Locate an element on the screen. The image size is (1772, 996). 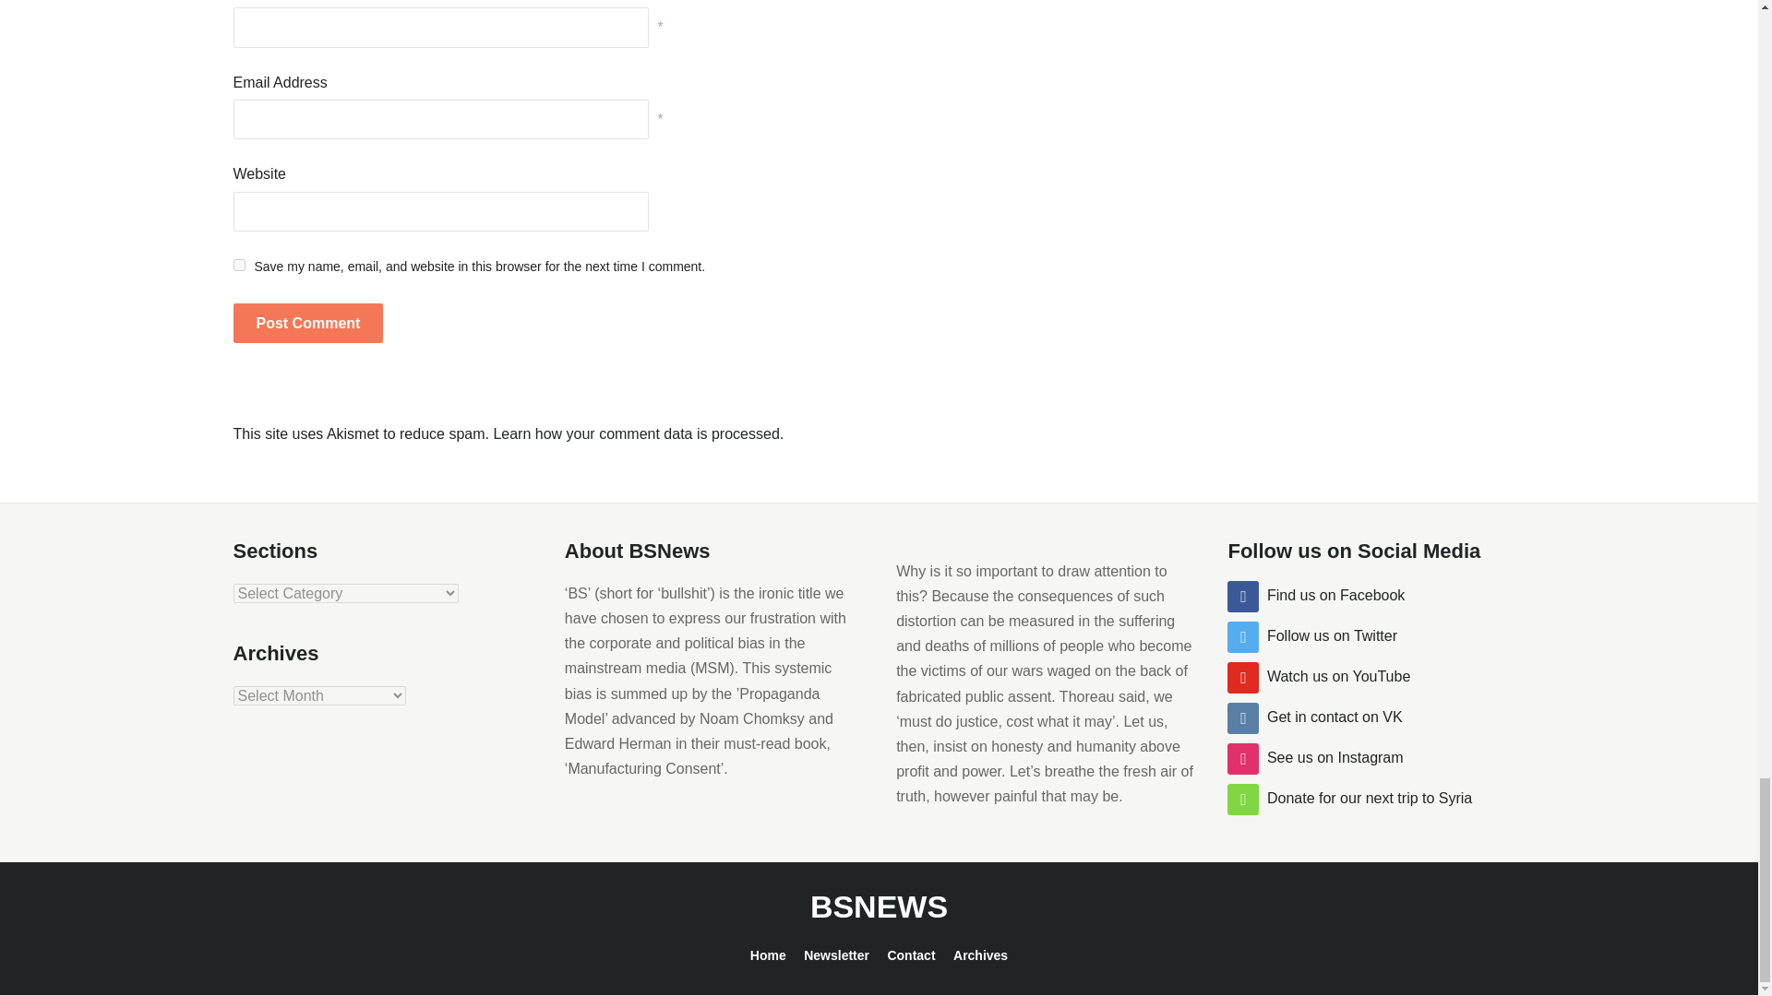
Post Comment is located at coordinates (306, 323).